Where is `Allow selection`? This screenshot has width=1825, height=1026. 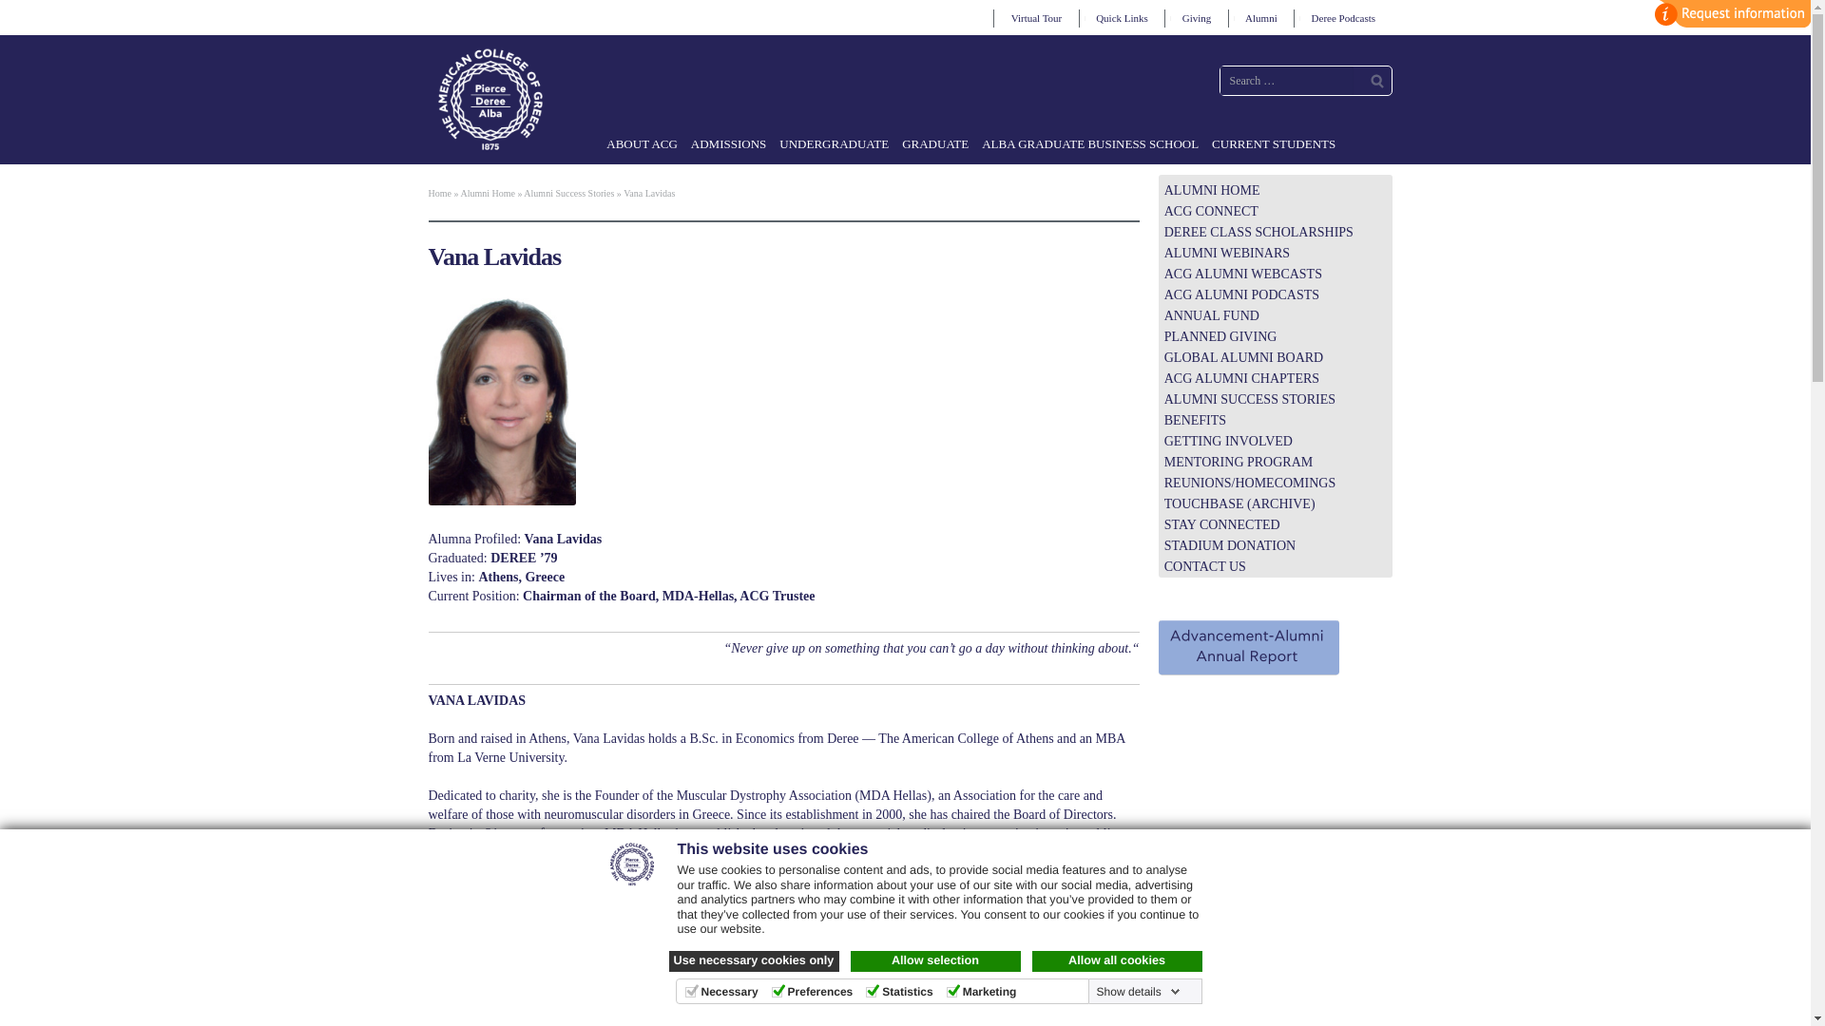
Allow selection is located at coordinates (935, 961).